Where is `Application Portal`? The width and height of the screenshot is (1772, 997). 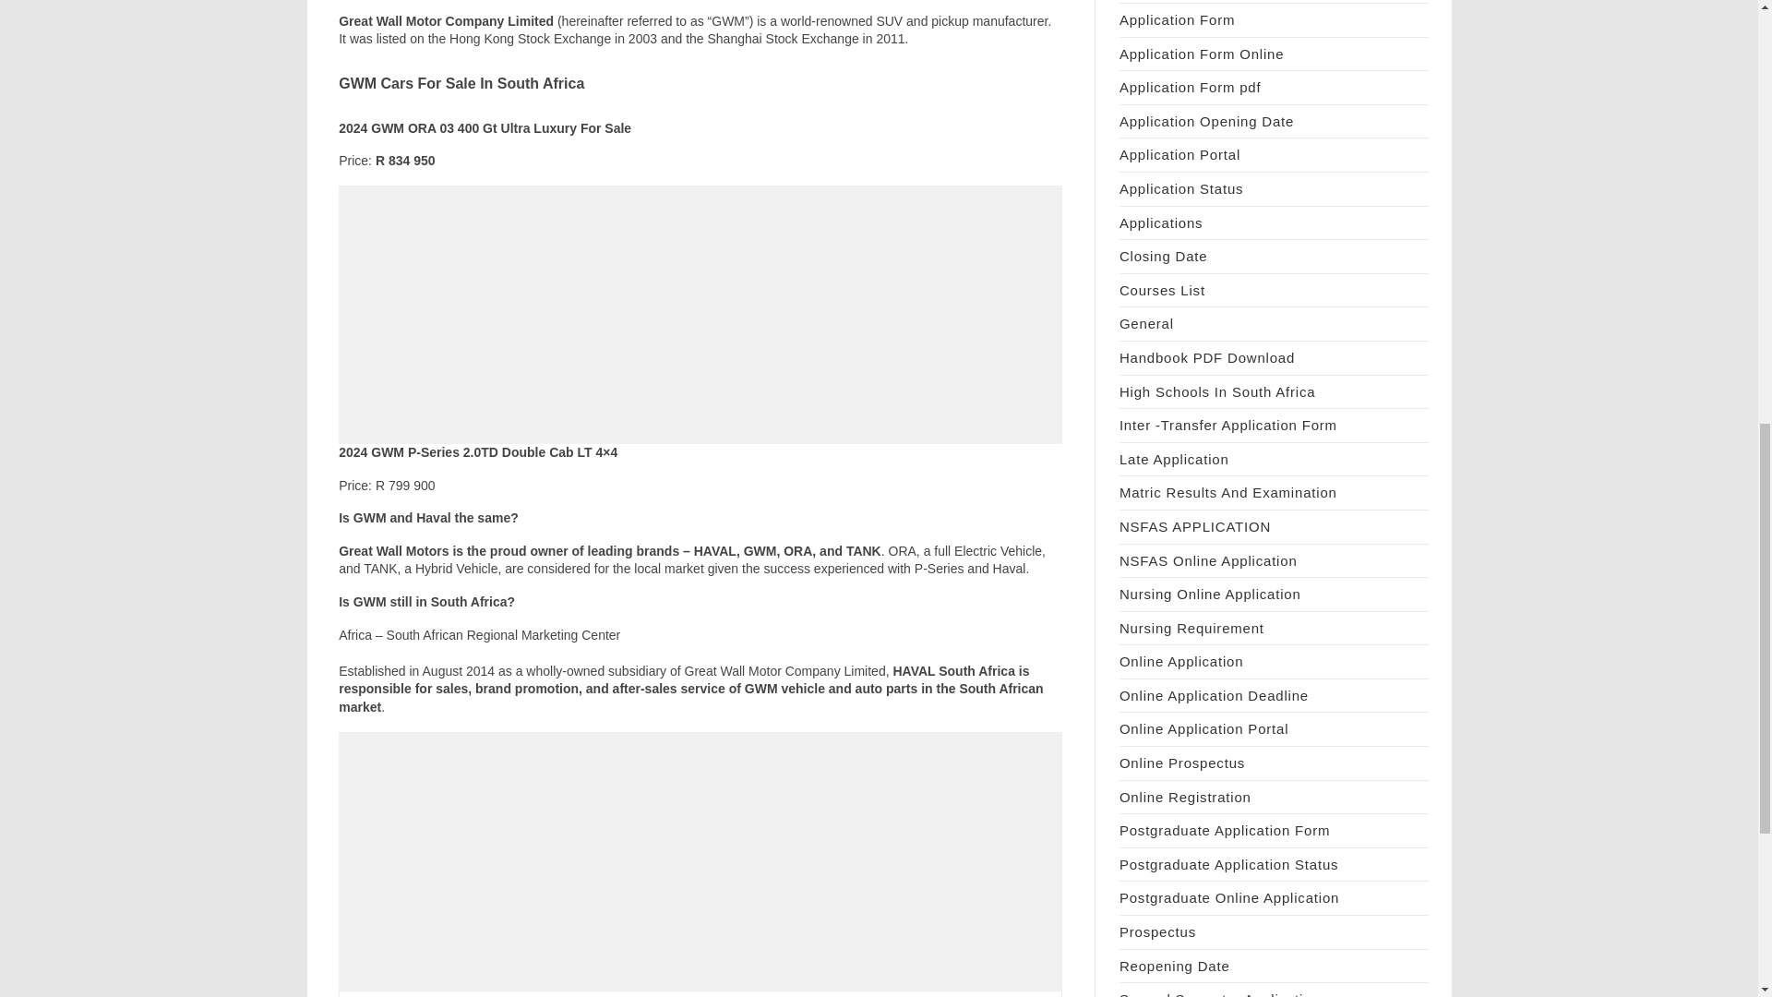 Application Portal is located at coordinates (1179, 154).